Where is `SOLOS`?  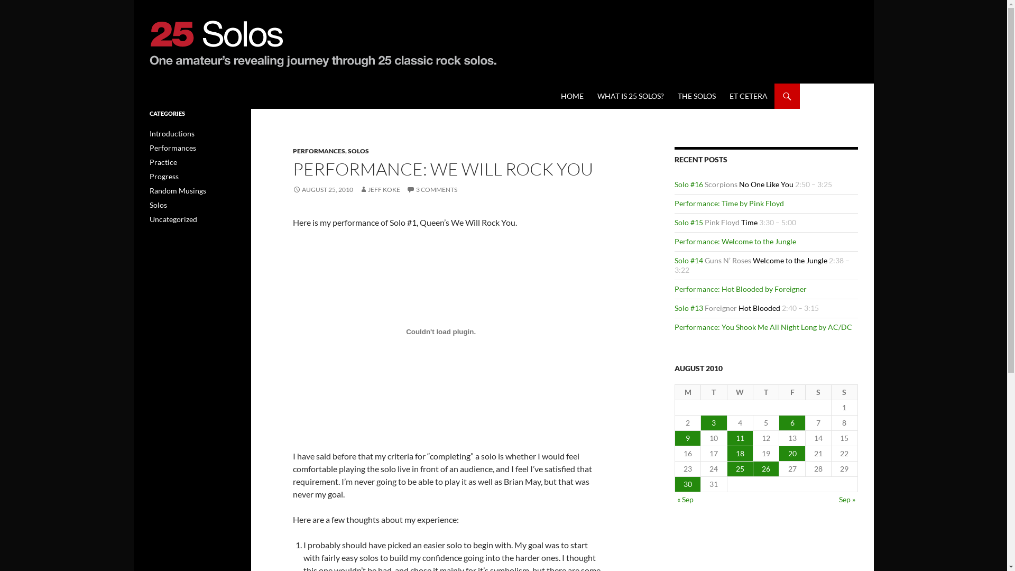 SOLOS is located at coordinates (358, 151).